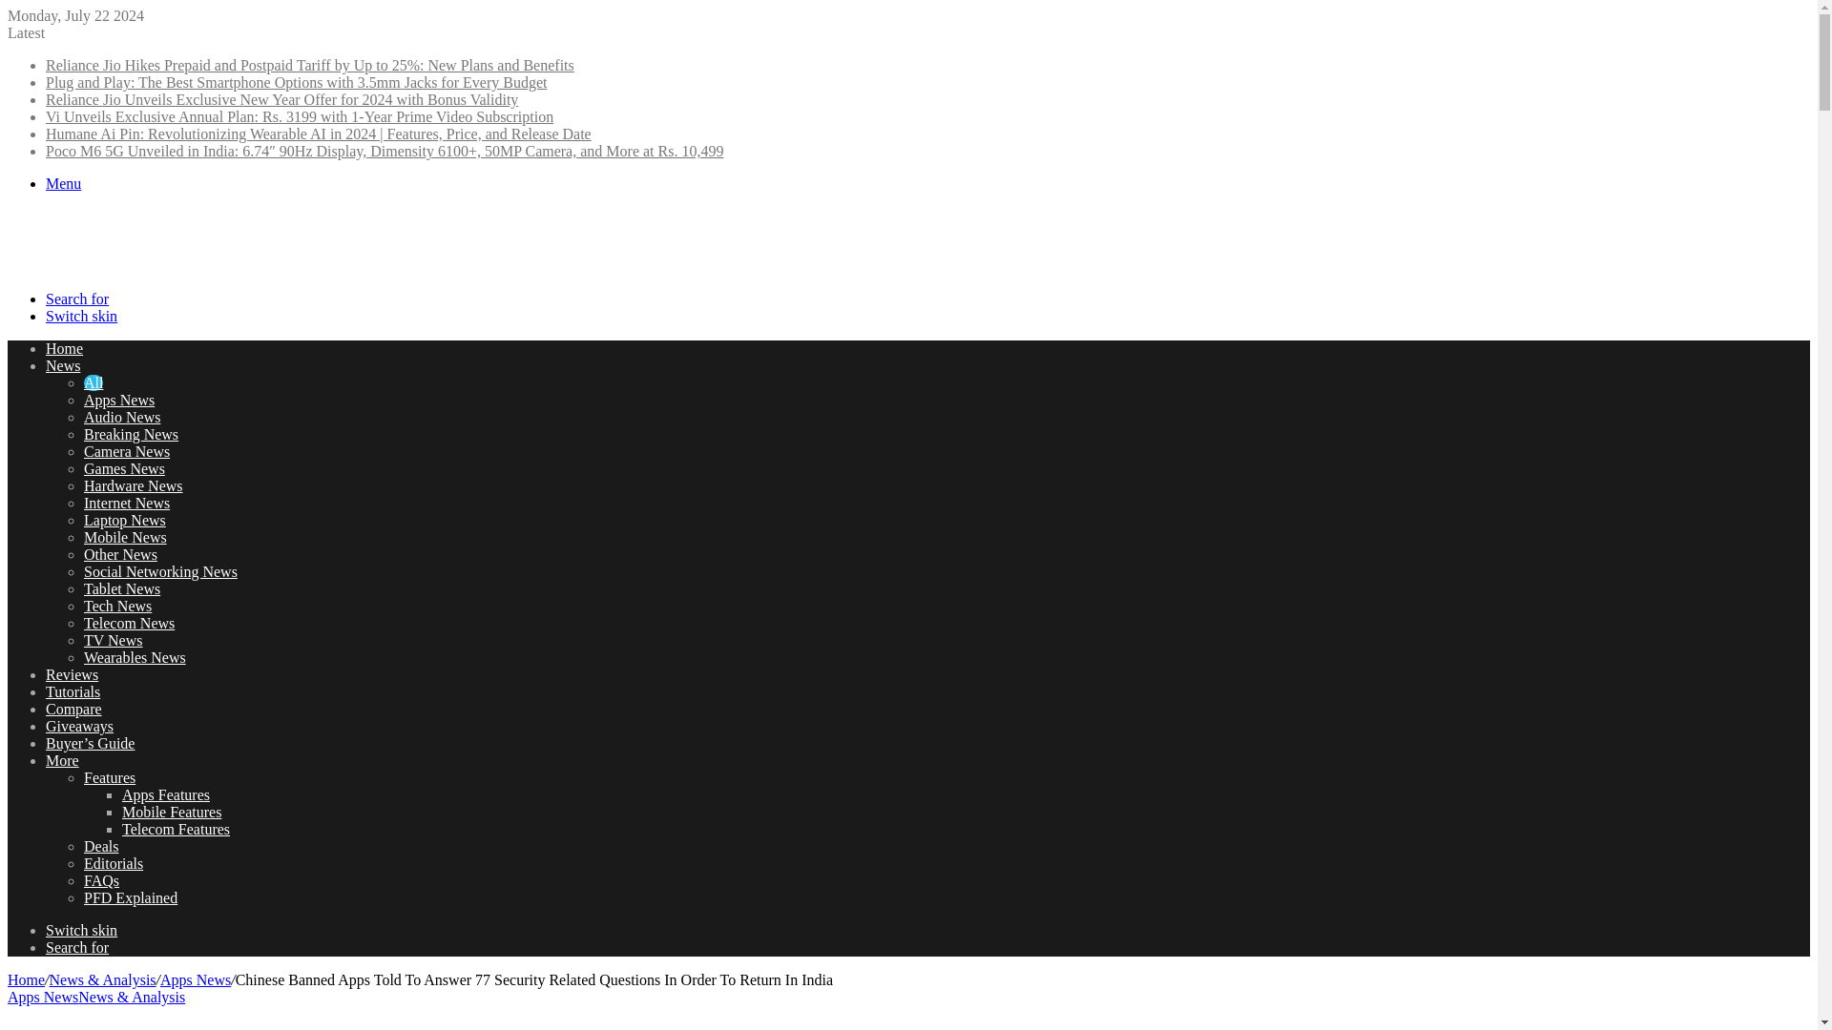 This screenshot has width=1832, height=1030. Describe the element at coordinates (122, 417) in the screenshot. I see `Audio News` at that location.